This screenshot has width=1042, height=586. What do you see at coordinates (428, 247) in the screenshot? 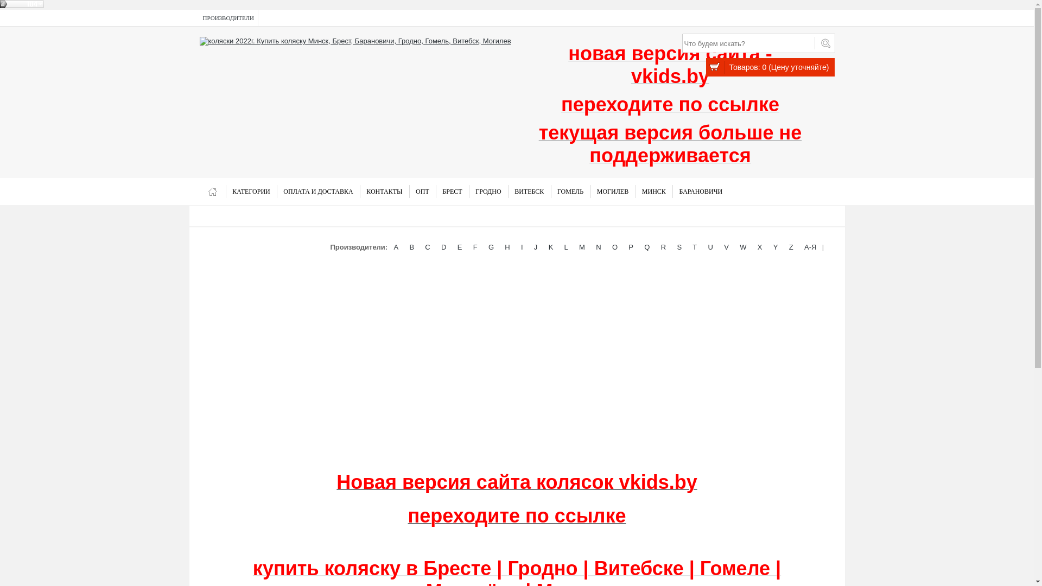
I see `C` at bounding box center [428, 247].